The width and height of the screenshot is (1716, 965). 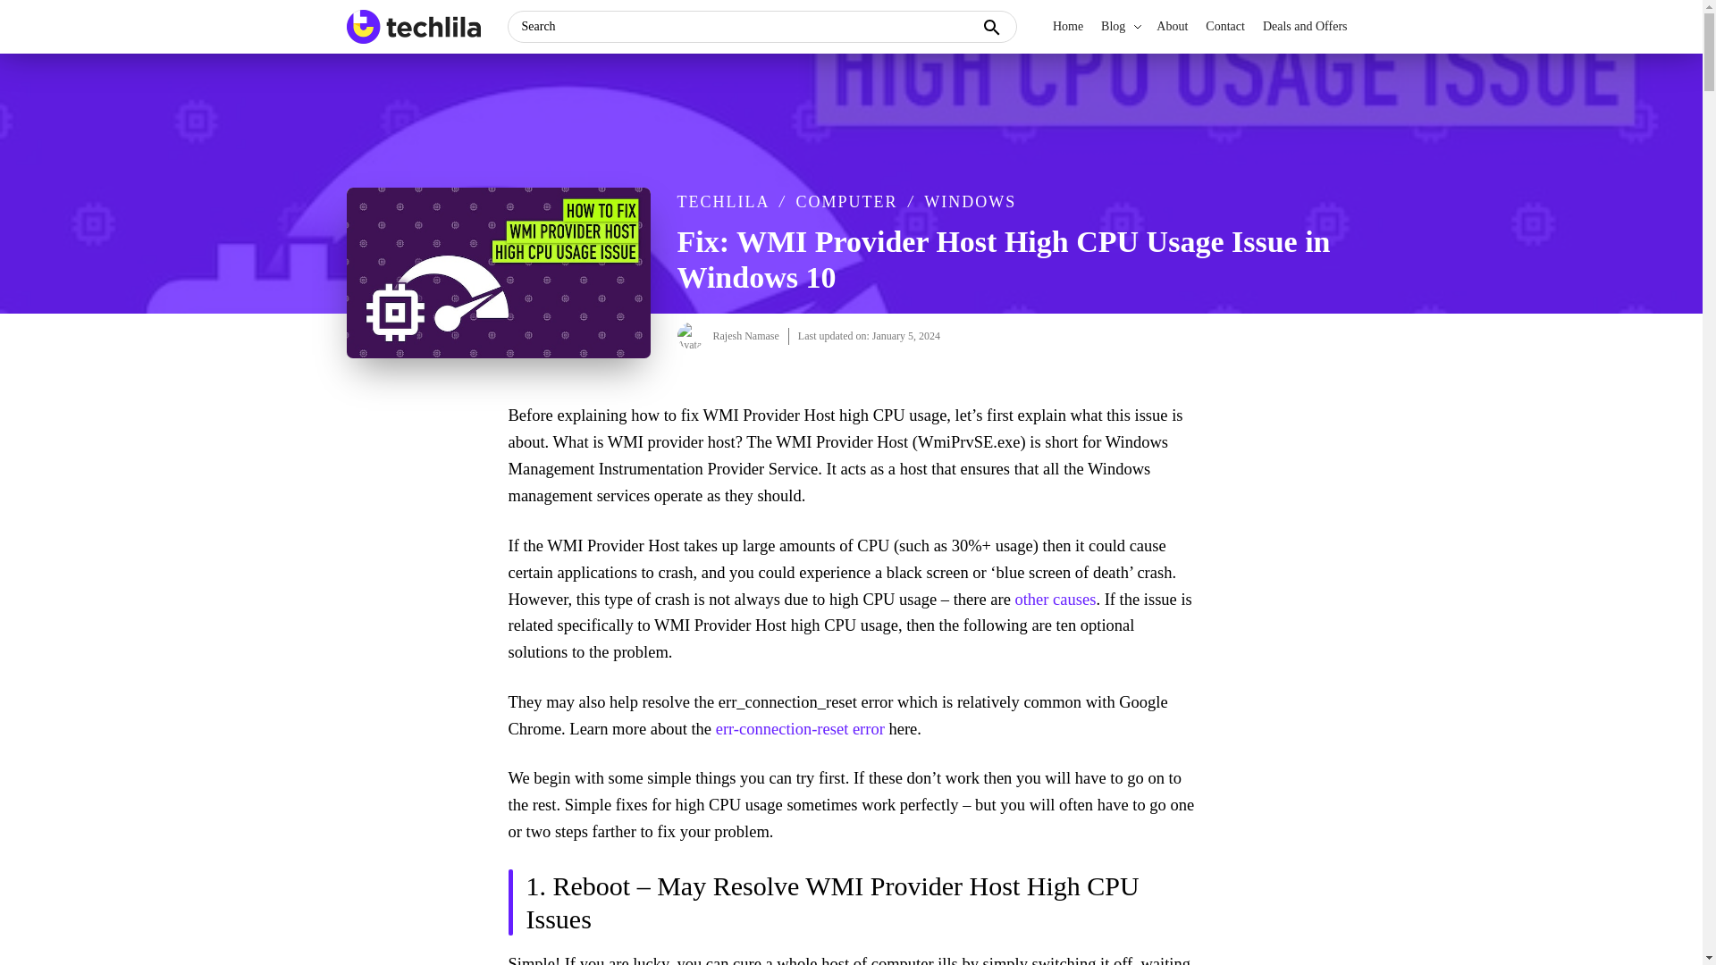 I want to click on Fix: WMI Provider Host High CPU Usage Issue in Windows 10, so click(x=498, y=272).